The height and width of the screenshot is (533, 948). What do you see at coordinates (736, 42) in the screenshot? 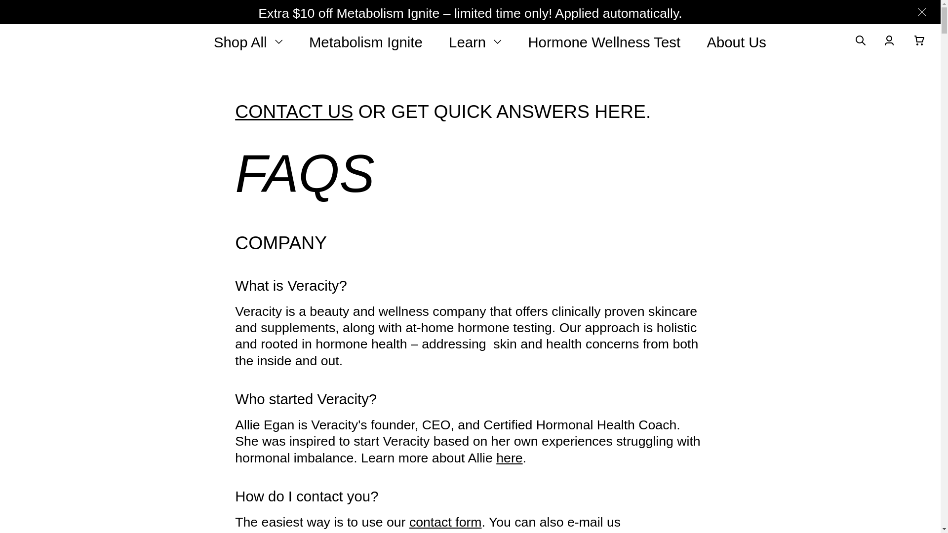
I see `About Us` at bounding box center [736, 42].